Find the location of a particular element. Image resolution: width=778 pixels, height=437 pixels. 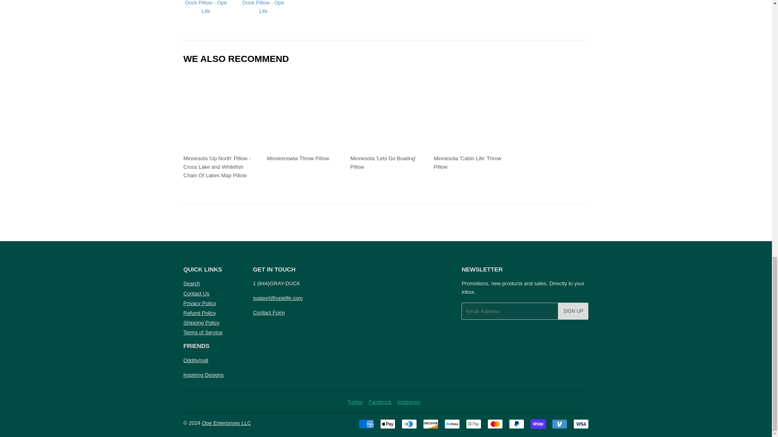

Google Pay is located at coordinates (474, 424).